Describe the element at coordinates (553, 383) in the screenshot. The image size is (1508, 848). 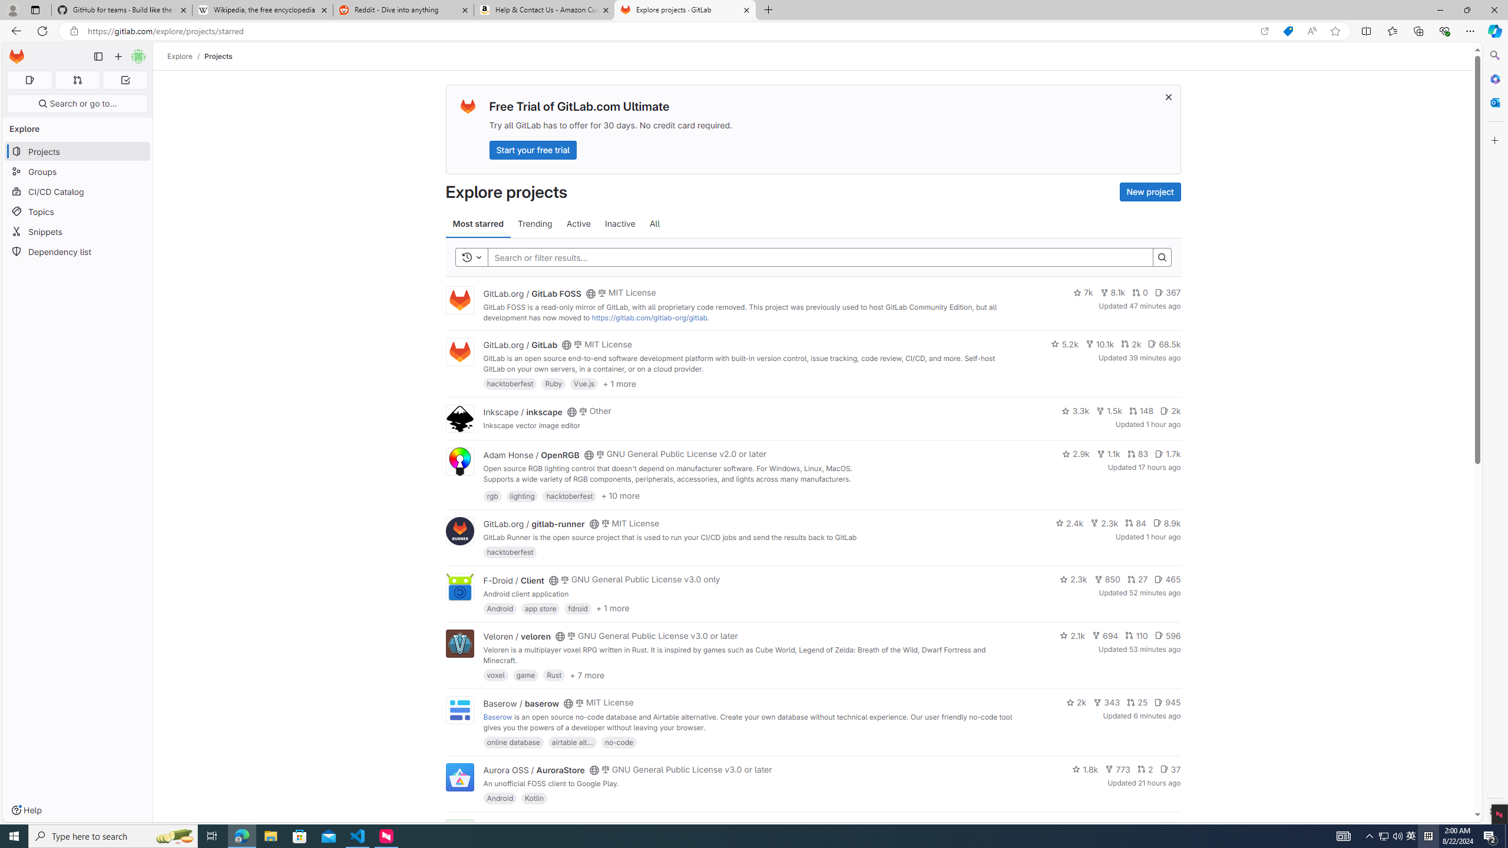
I see `Ruby` at that location.